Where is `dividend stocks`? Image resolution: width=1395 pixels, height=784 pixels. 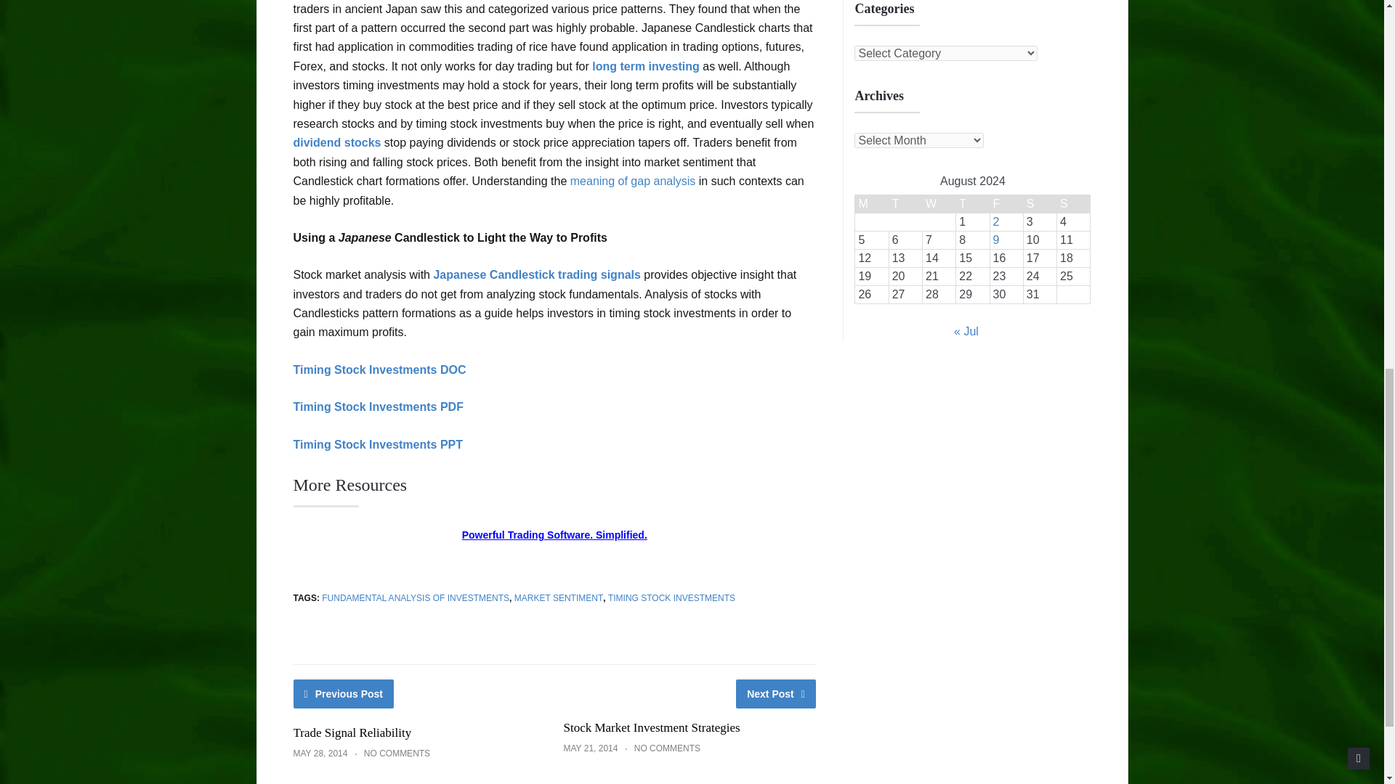 dividend stocks is located at coordinates (337, 142).